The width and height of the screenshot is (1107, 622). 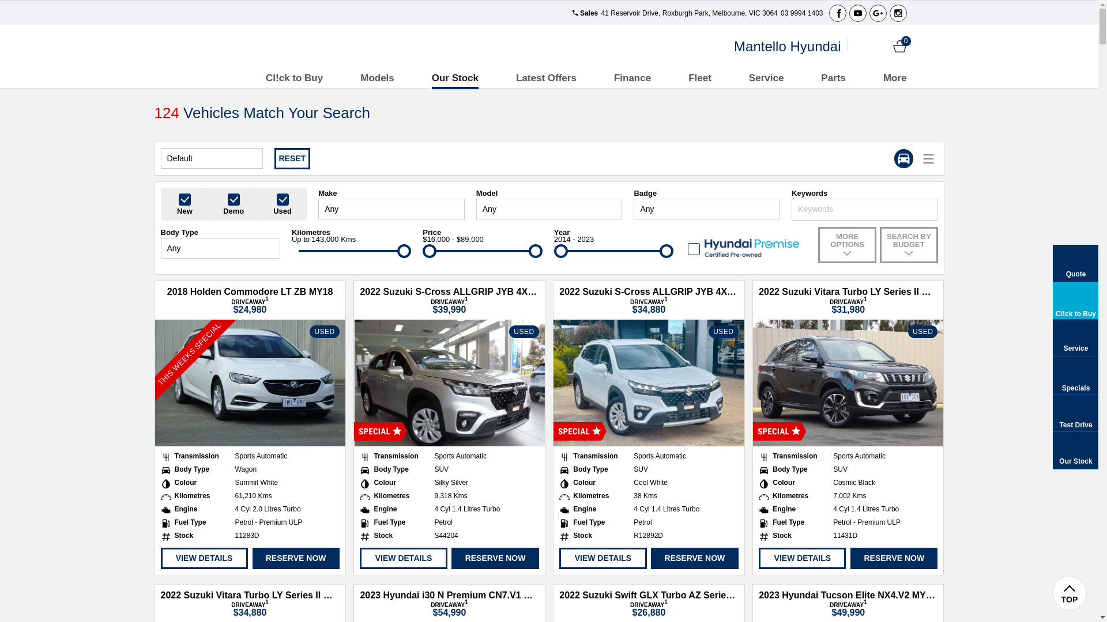 I want to click on Models, so click(x=377, y=78).